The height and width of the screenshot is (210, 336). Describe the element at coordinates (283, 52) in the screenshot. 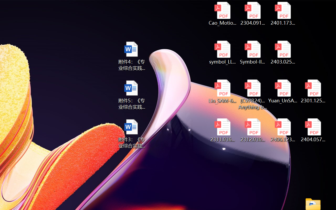

I see `2403.02502v1.pdf` at that location.